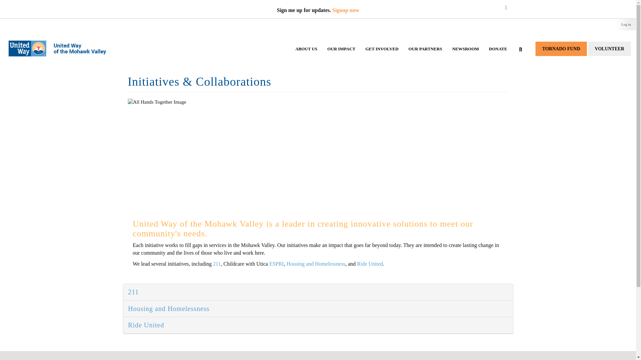  I want to click on ABOUT US, so click(306, 55).